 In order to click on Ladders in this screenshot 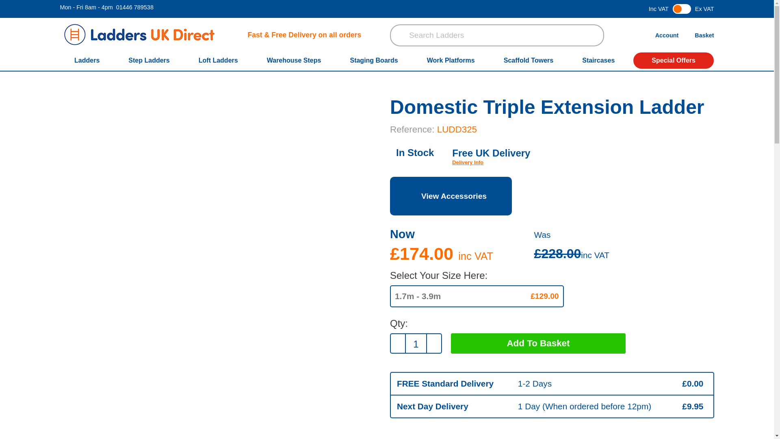, I will do `click(89, 60)`.